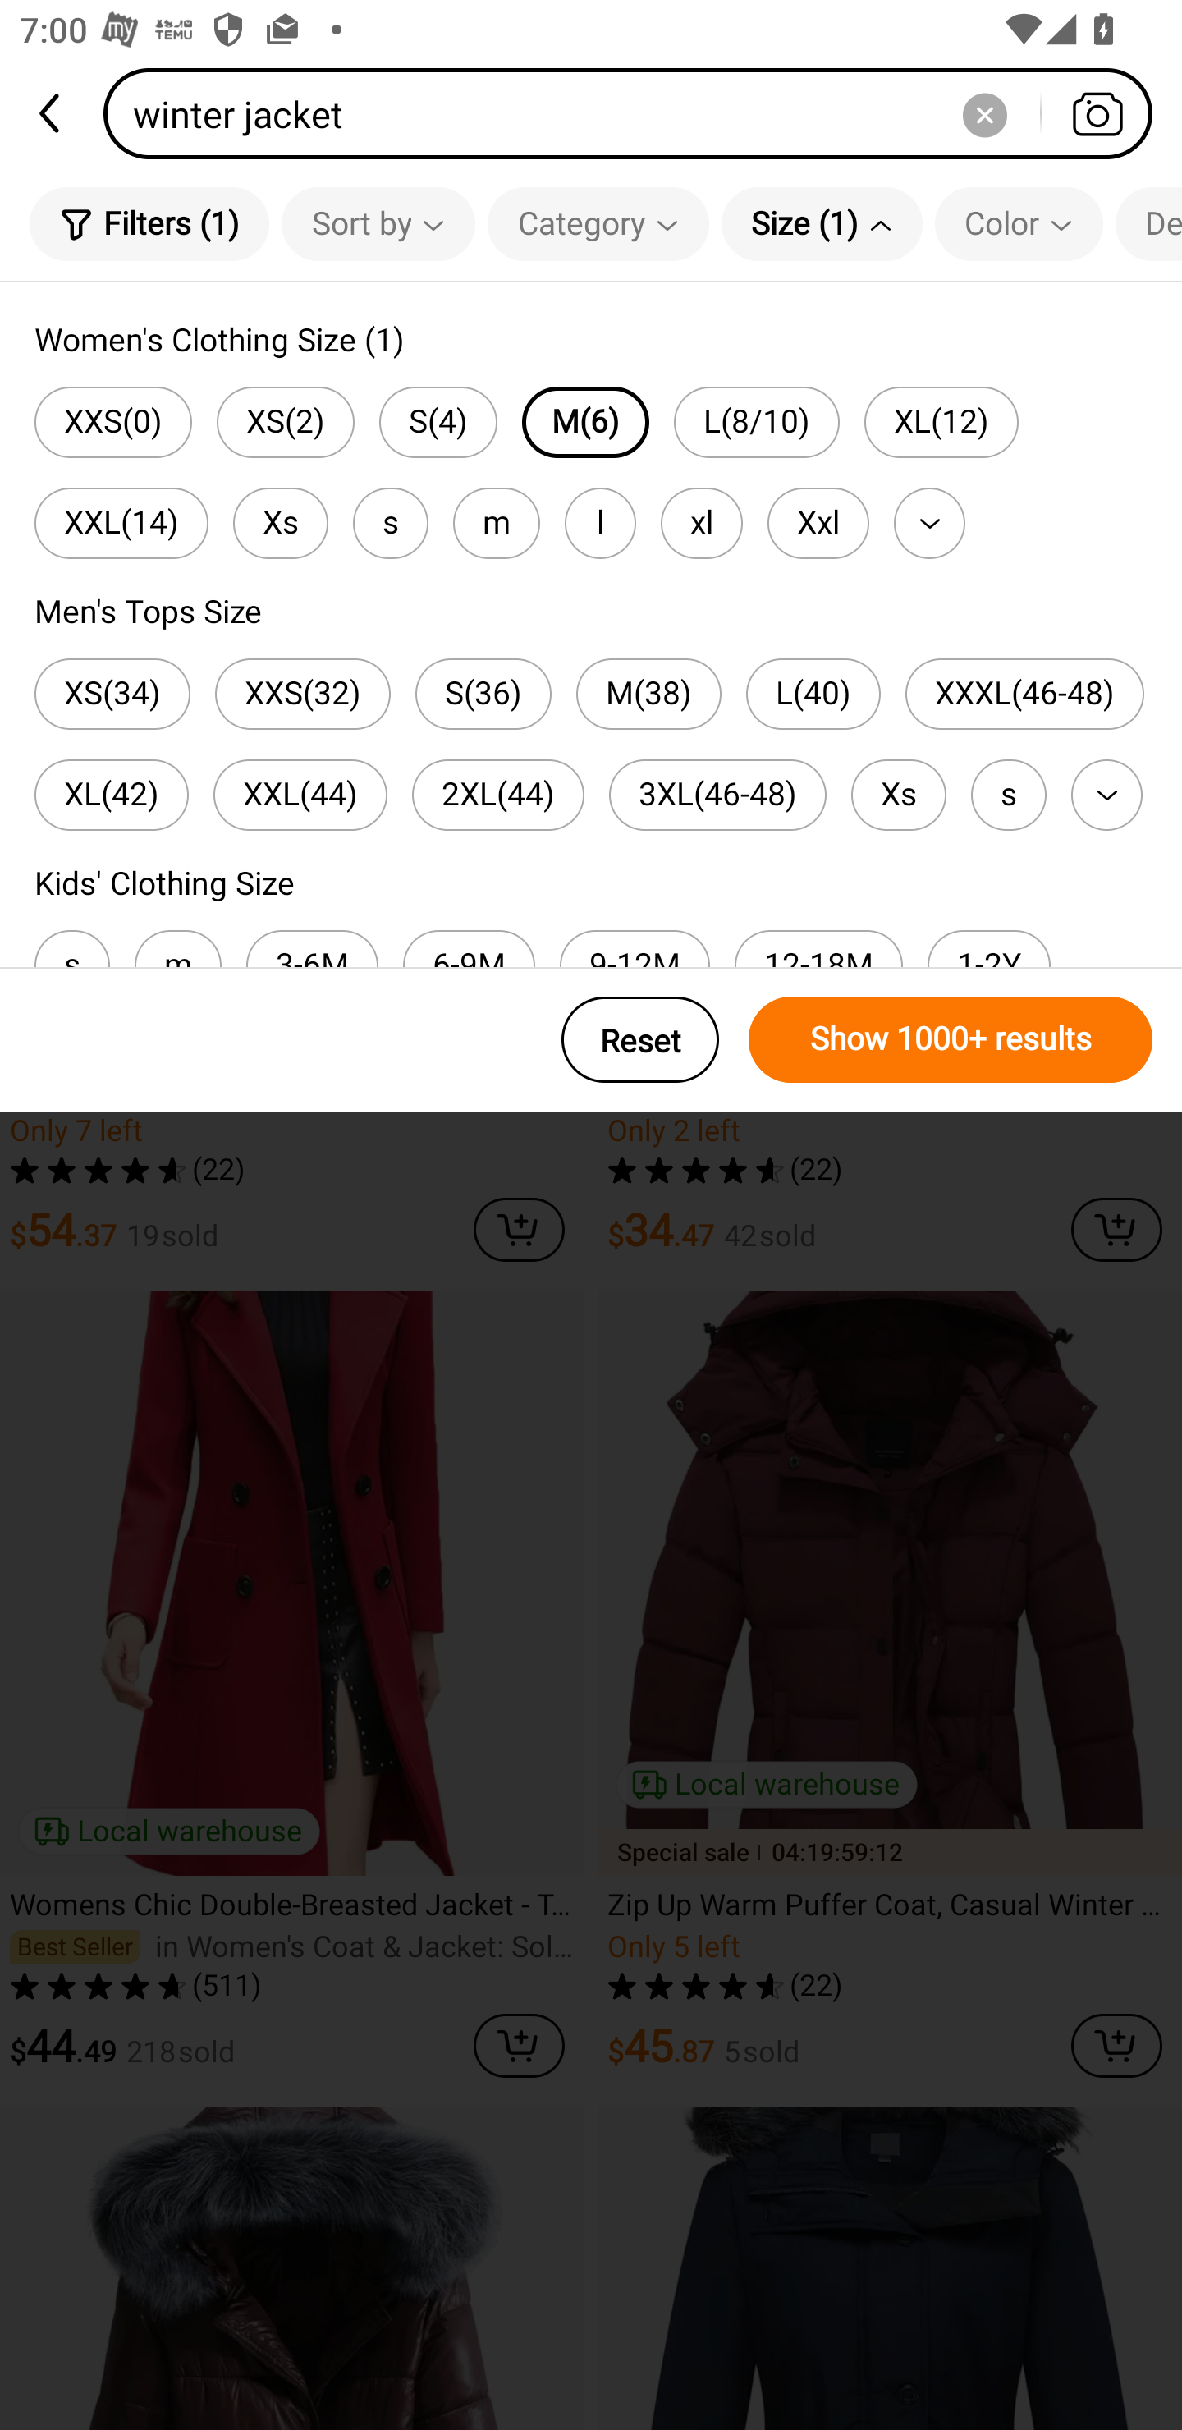  What do you see at coordinates (496, 523) in the screenshot?
I see `m` at bounding box center [496, 523].